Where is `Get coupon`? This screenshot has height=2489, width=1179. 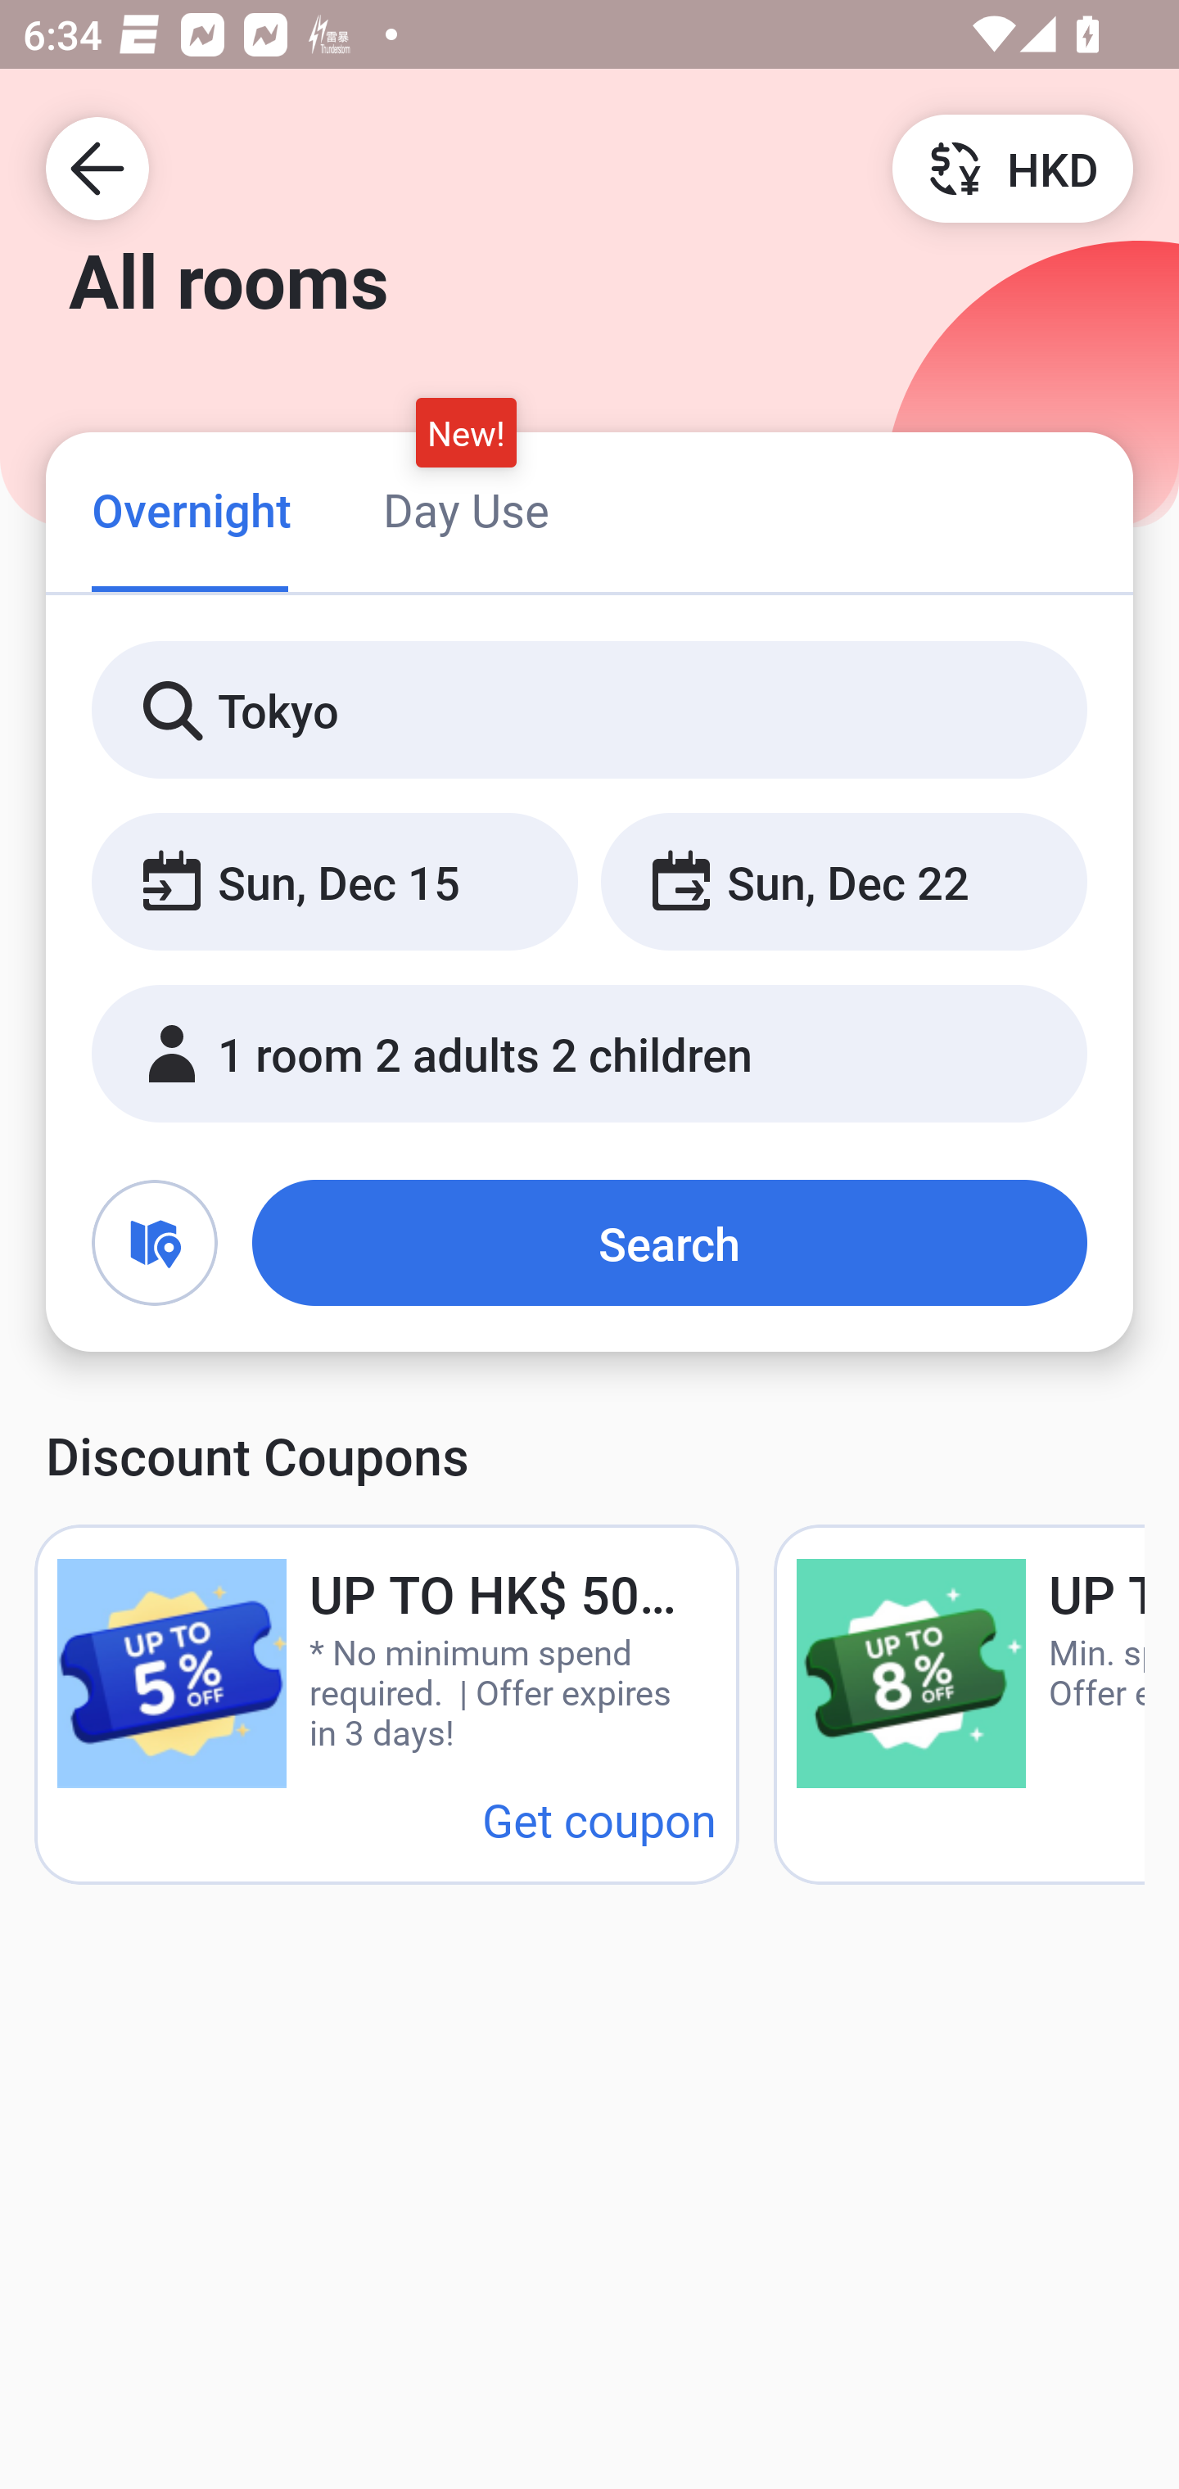 Get coupon is located at coordinates (599, 1819).